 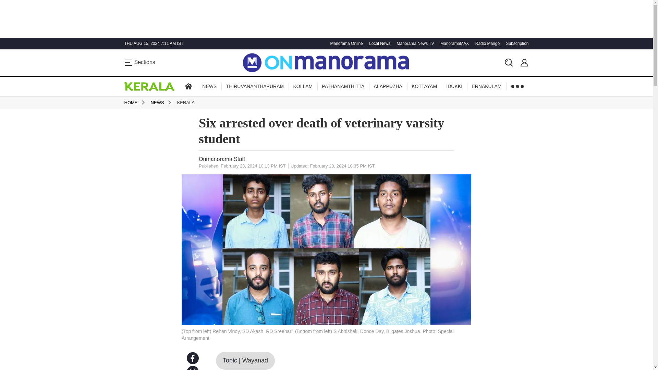 What do you see at coordinates (255, 86) in the screenshot?
I see `THIRUVANANTHAPURAM` at bounding box center [255, 86].